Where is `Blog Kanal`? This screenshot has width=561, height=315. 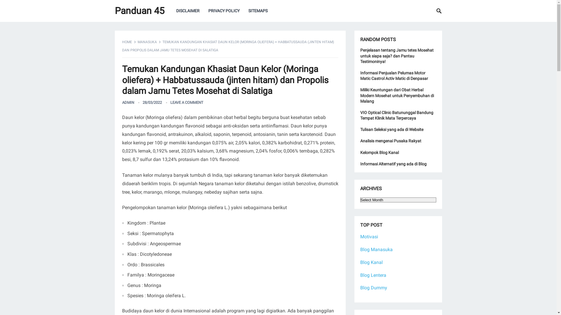 Blog Kanal is located at coordinates (371, 262).